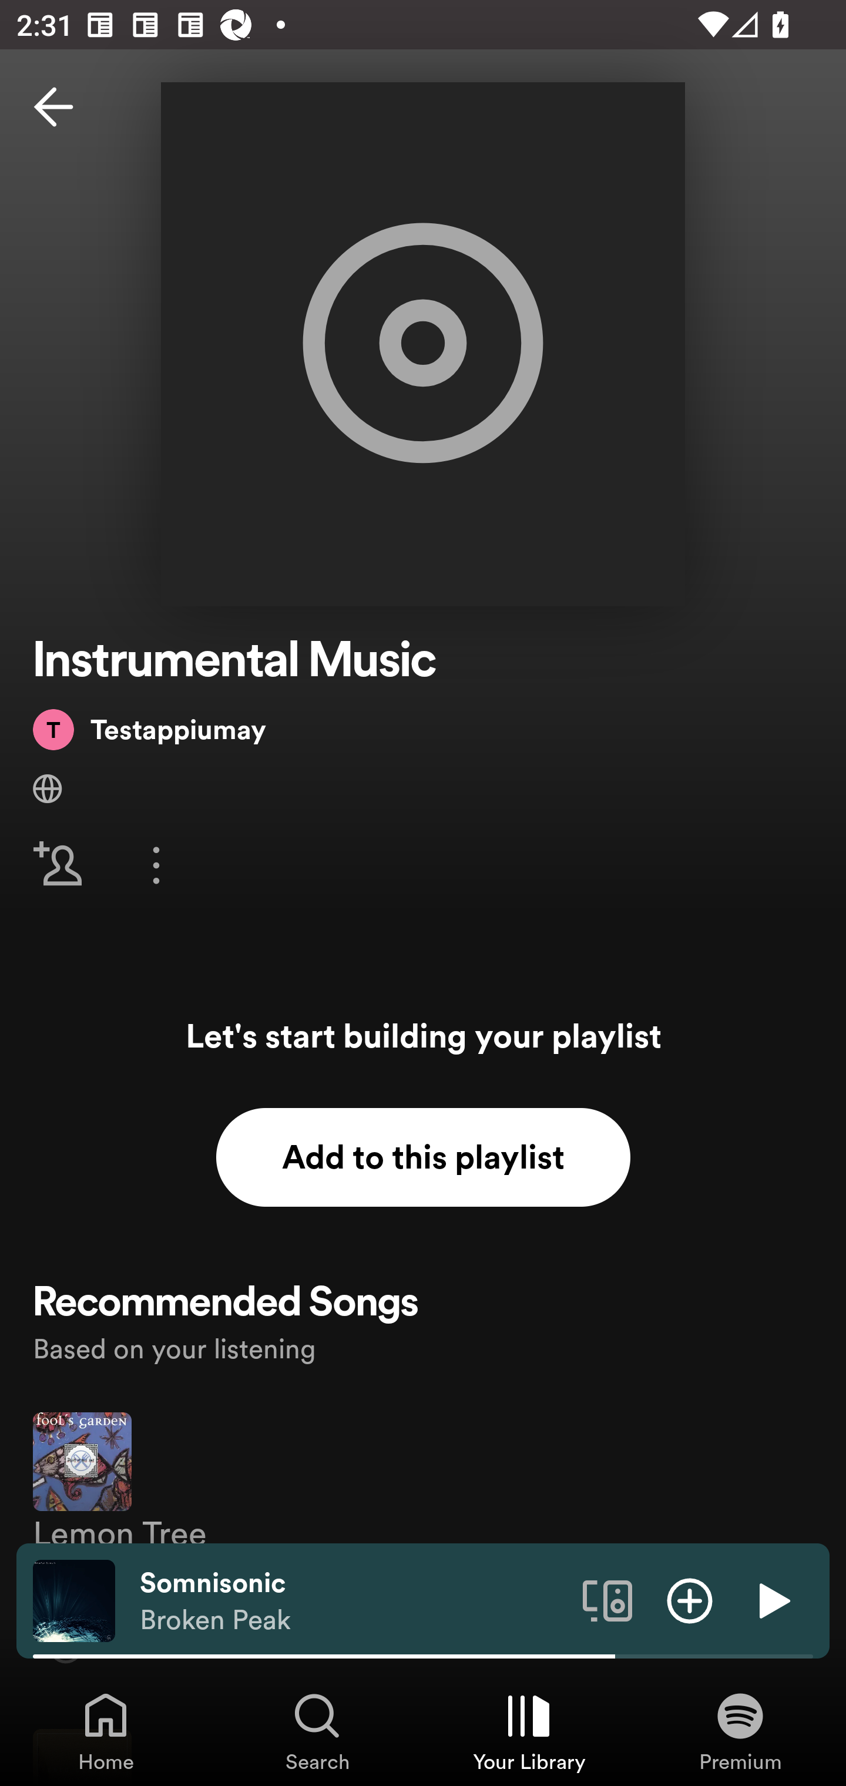 The height and width of the screenshot is (1786, 846). I want to click on Add to this playlist, so click(423, 1157).